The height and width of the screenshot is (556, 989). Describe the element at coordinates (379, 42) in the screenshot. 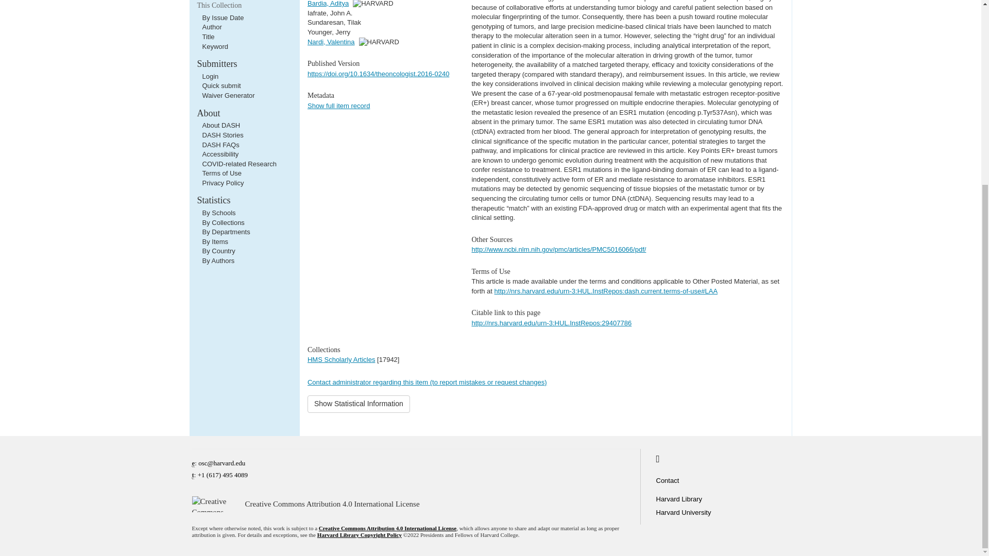

I see `HARVARD AFFILIATED` at that location.